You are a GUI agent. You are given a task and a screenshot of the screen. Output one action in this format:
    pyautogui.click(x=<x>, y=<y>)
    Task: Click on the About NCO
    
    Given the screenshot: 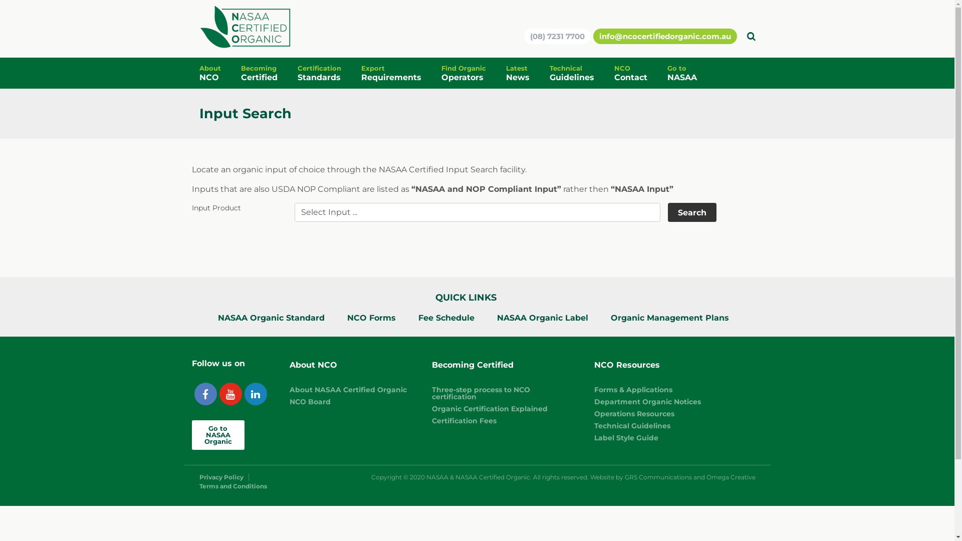 What is the action you would take?
    pyautogui.click(x=348, y=365)
    